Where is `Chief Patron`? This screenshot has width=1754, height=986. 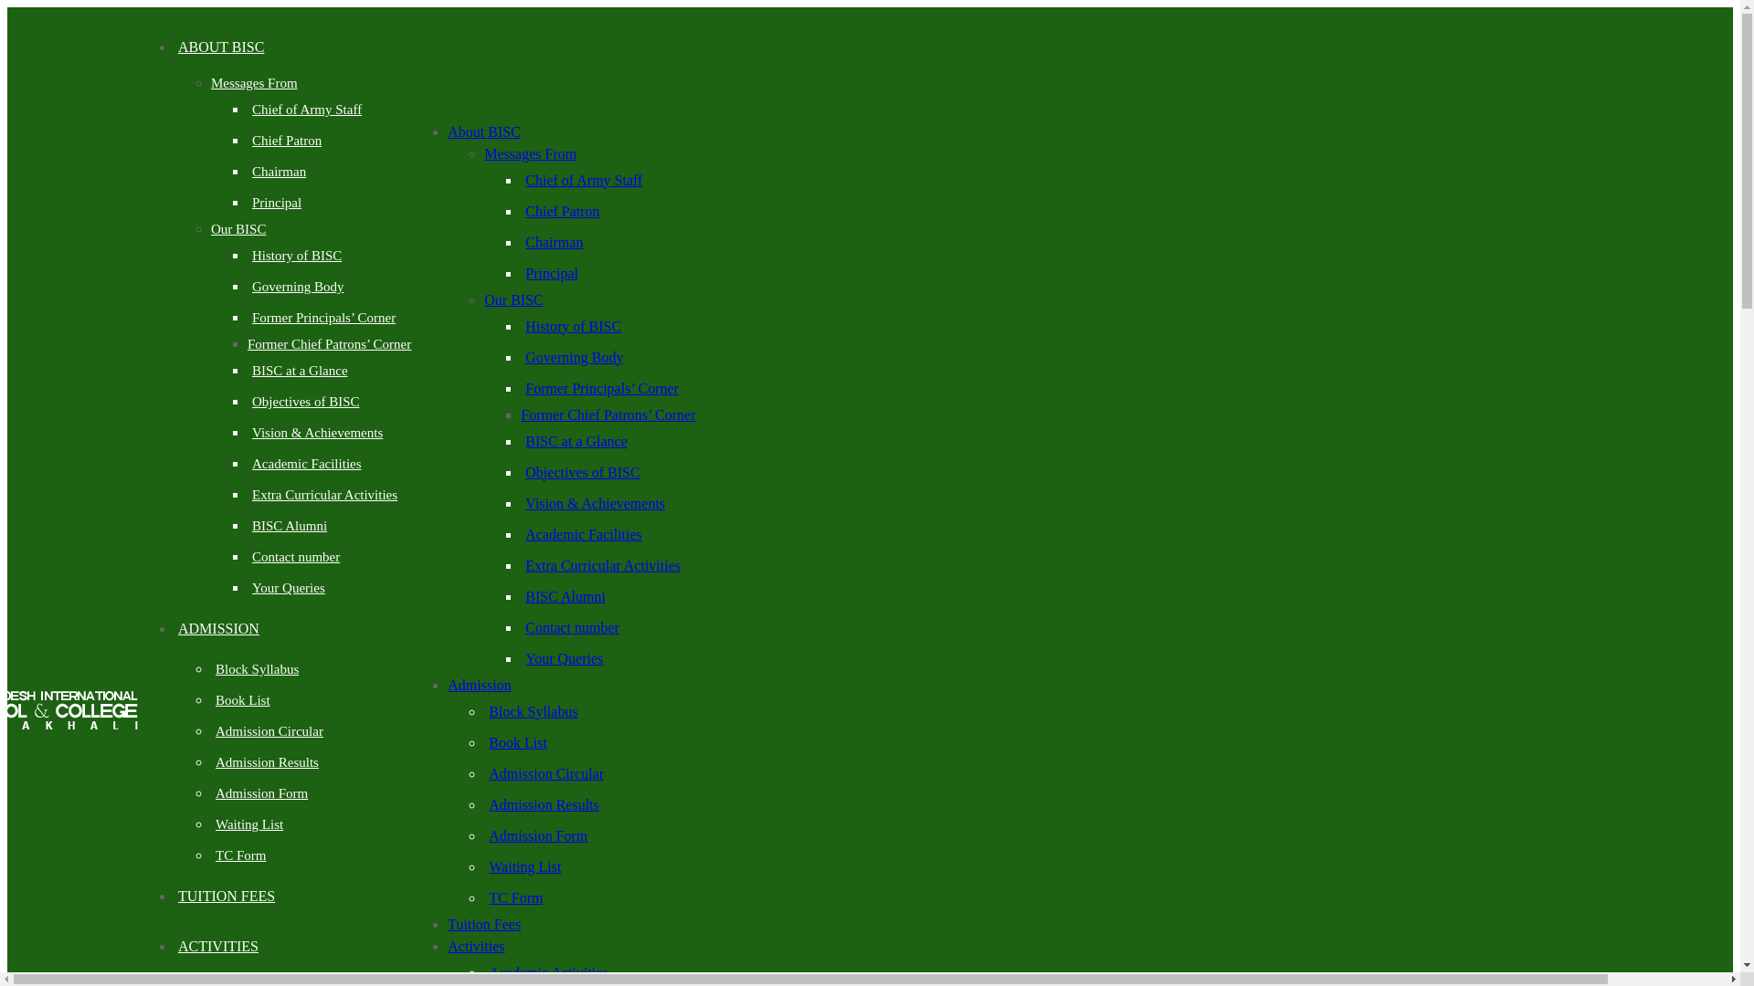
Chief Patron is located at coordinates (287, 141).